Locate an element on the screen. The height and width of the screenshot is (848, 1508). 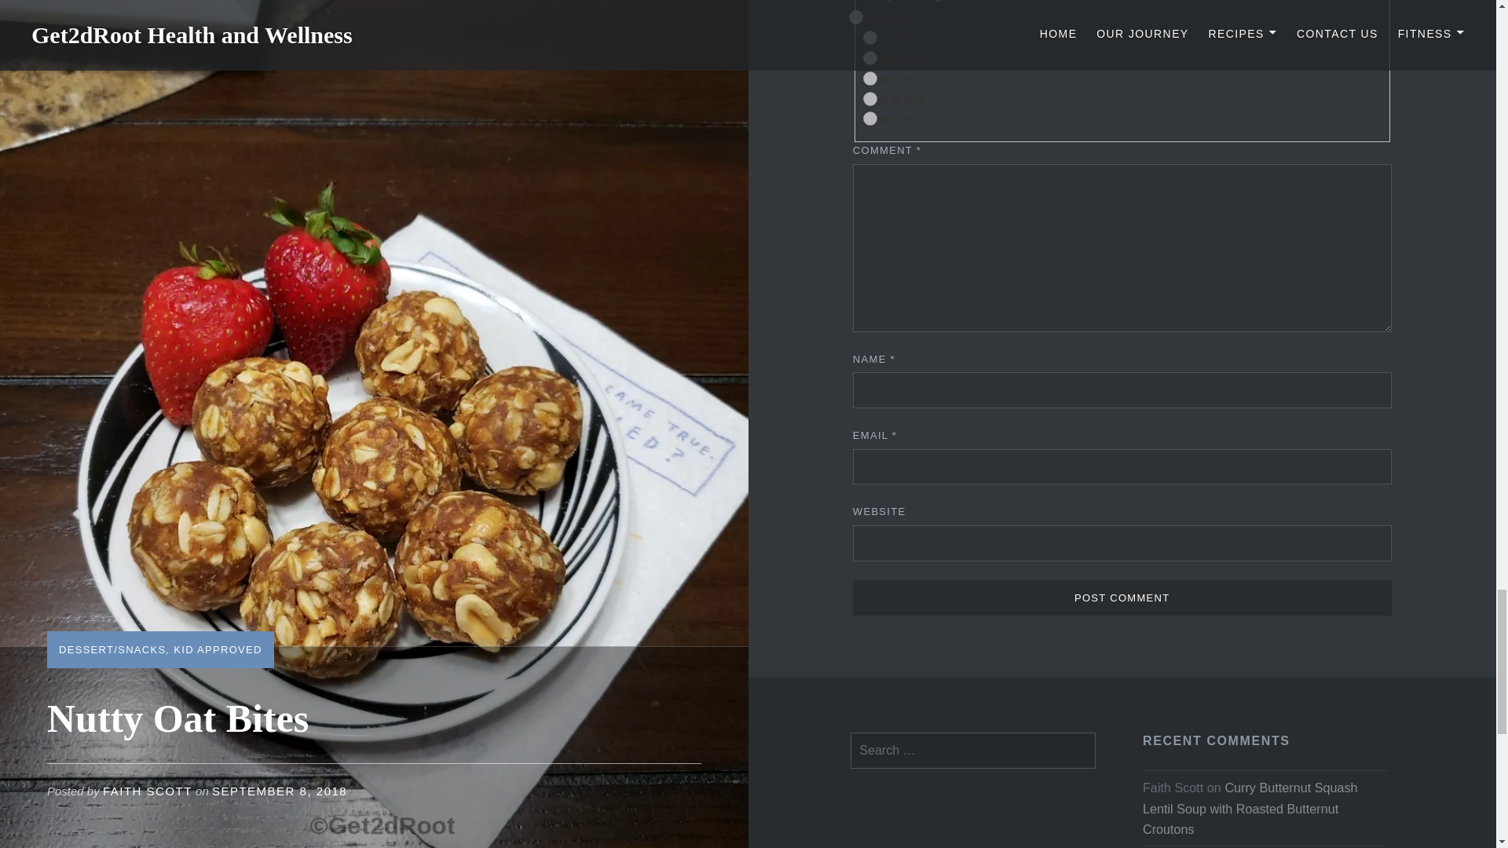
2 is located at coordinates (870, 58).